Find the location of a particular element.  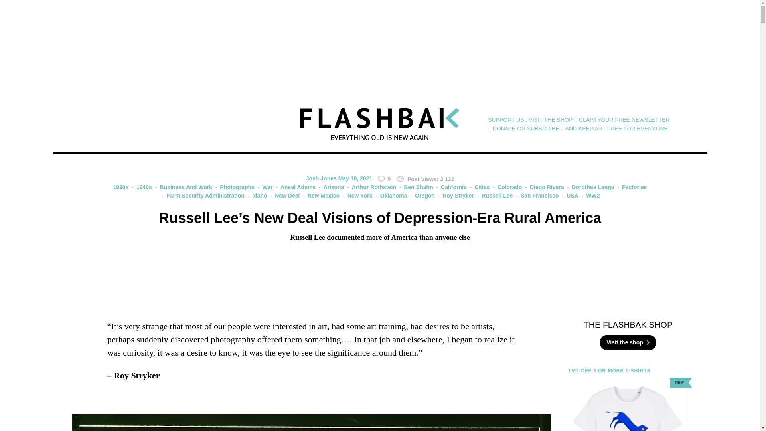

California is located at coordinates (450, 187).